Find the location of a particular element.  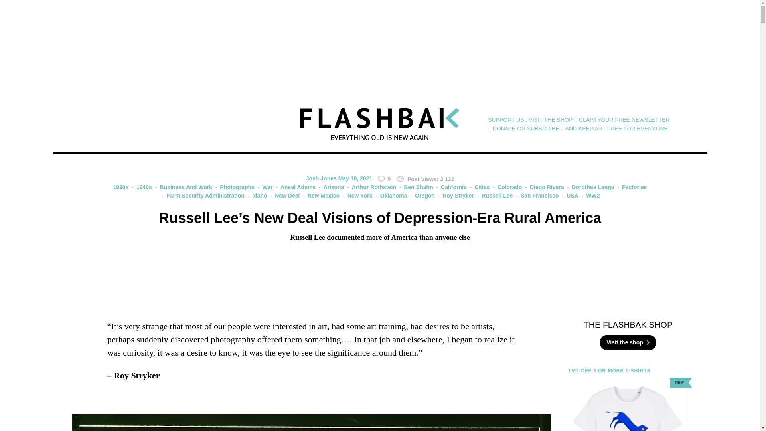

California is located at coordinates (450, 187).